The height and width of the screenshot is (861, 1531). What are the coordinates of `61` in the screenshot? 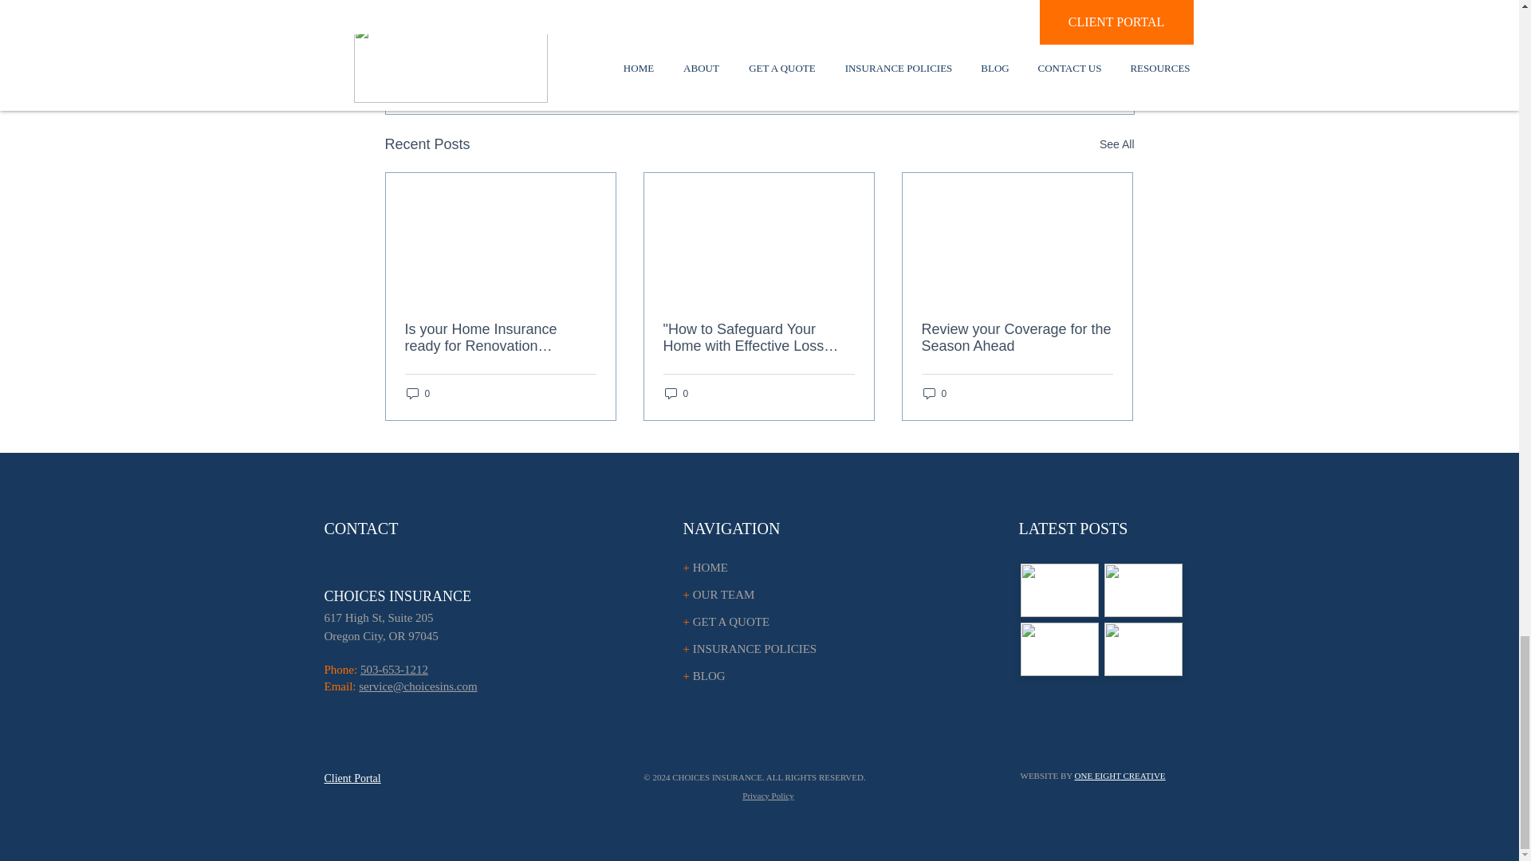 It's located at (329, 617).